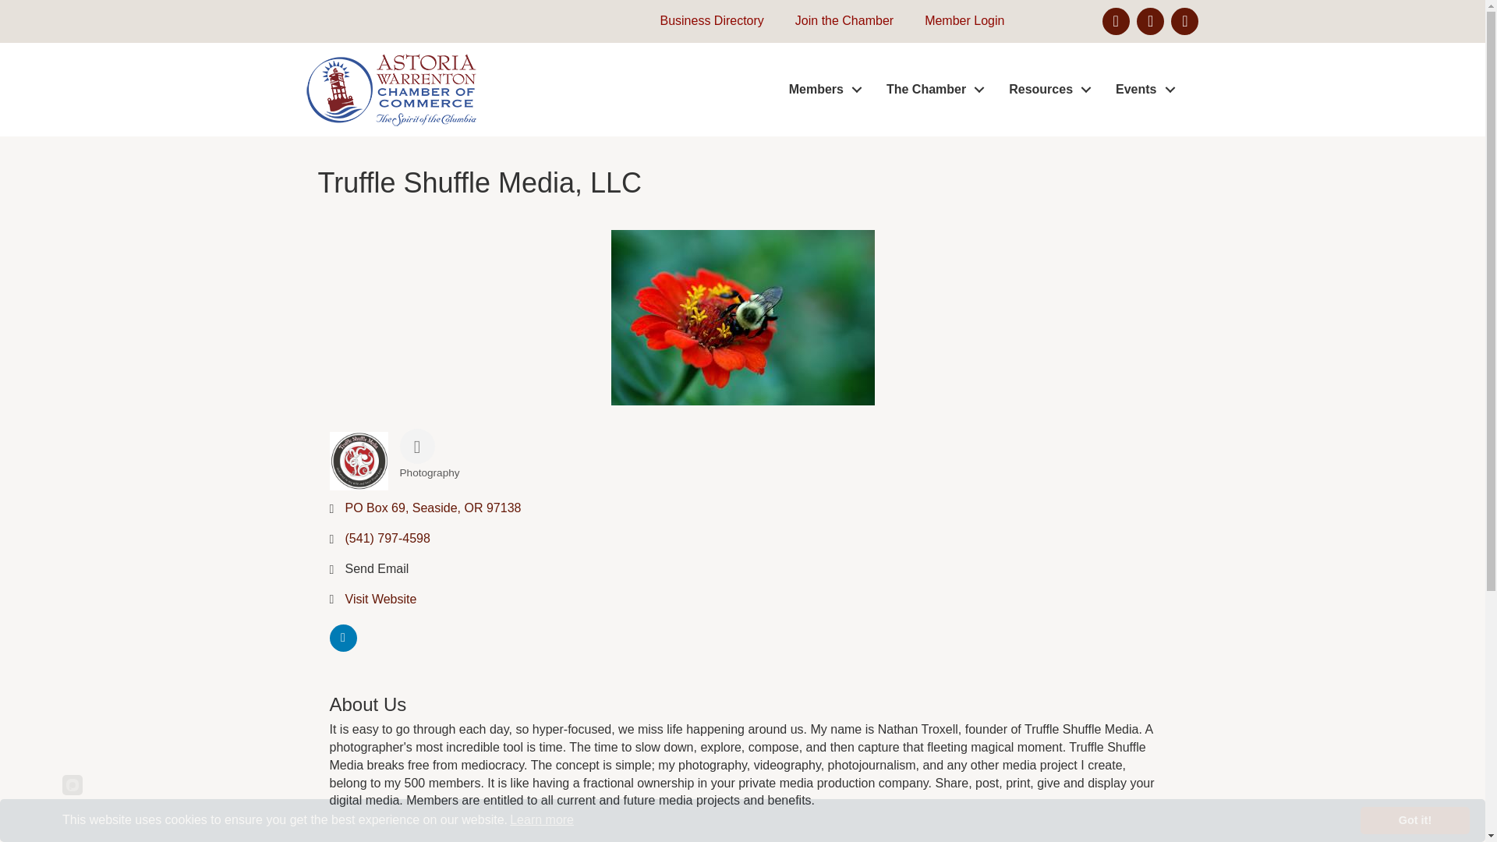  What do you see at coordinates (390, 89) in the screenshot?
I see `astoria-warrenton-chamber-logo-md` at bounding box center [390, 89].